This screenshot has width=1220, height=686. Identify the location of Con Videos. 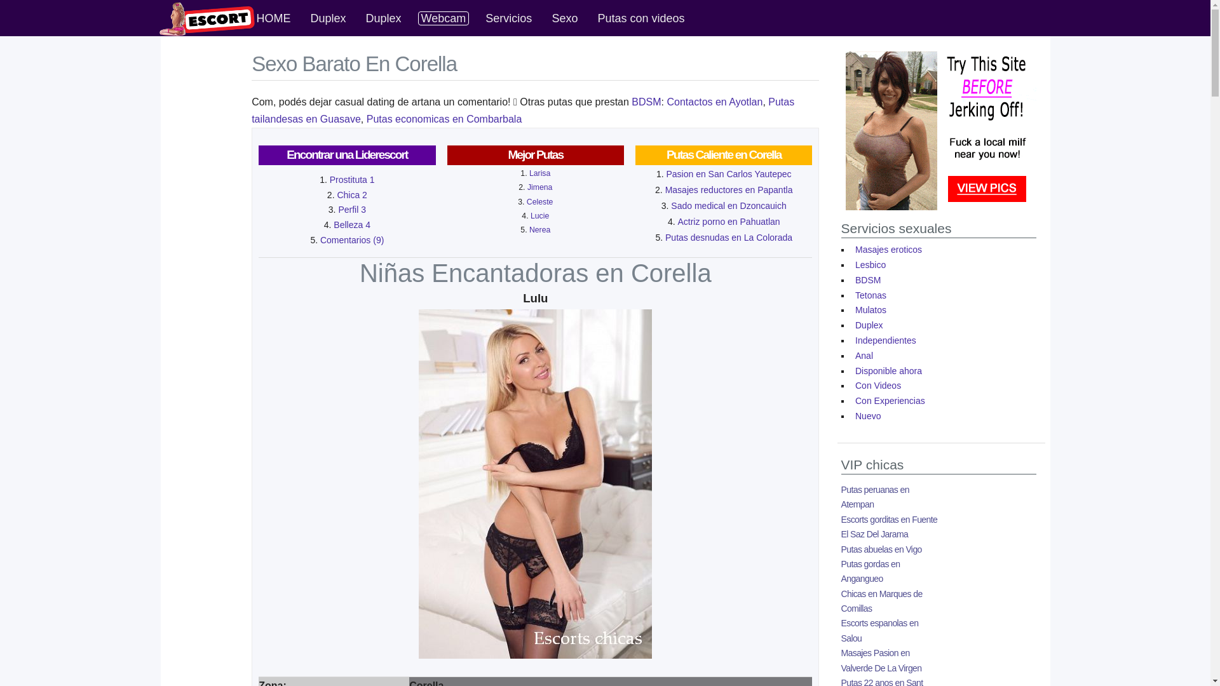
(878, 386).